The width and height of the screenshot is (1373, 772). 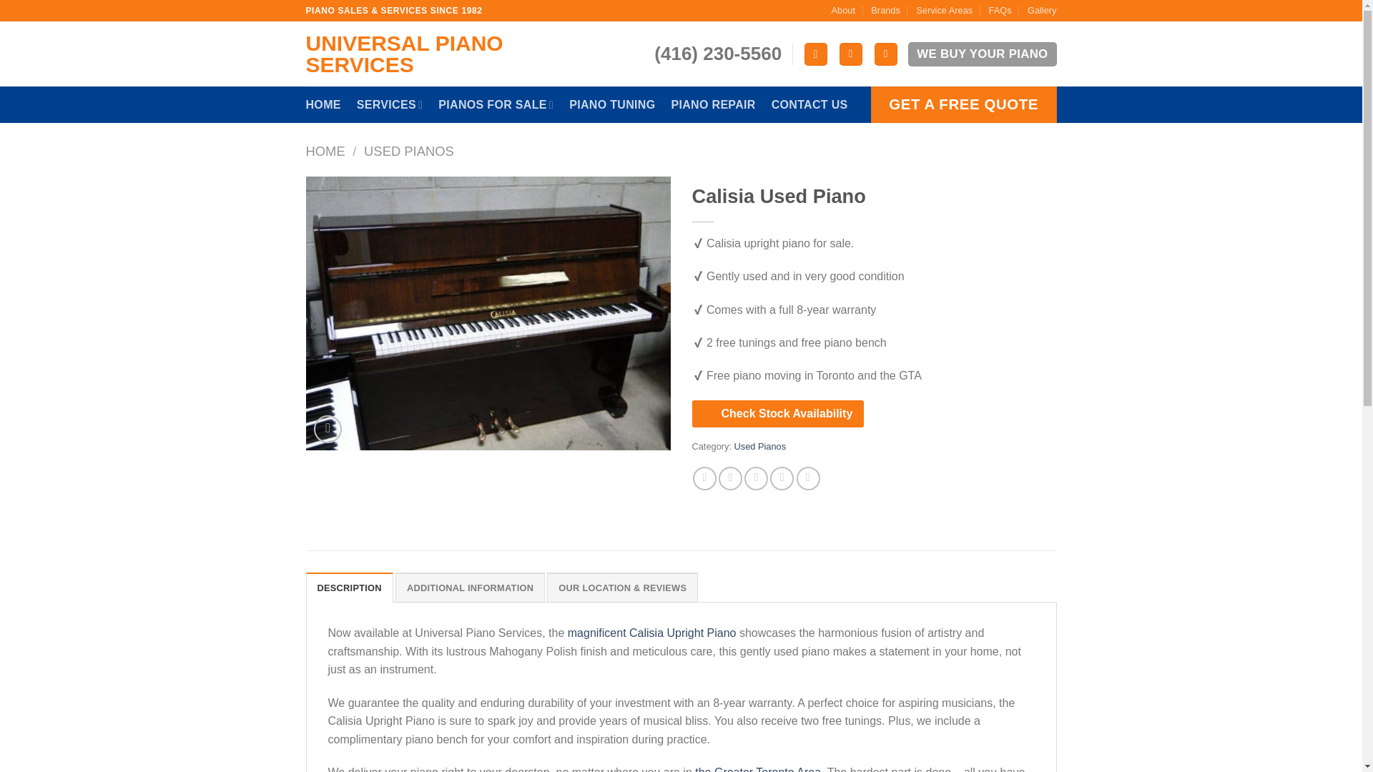 I want to click on SERVICES, so click(x=390, y=104).